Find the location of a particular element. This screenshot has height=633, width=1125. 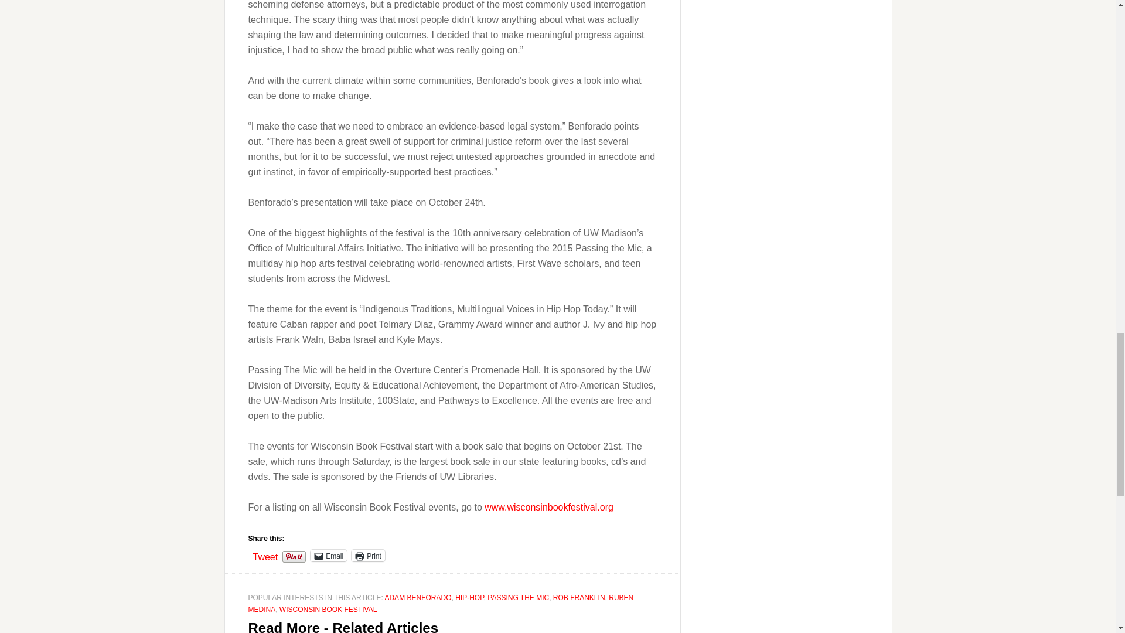

RUBEN MEDINA is located at coordinates (441, 604).